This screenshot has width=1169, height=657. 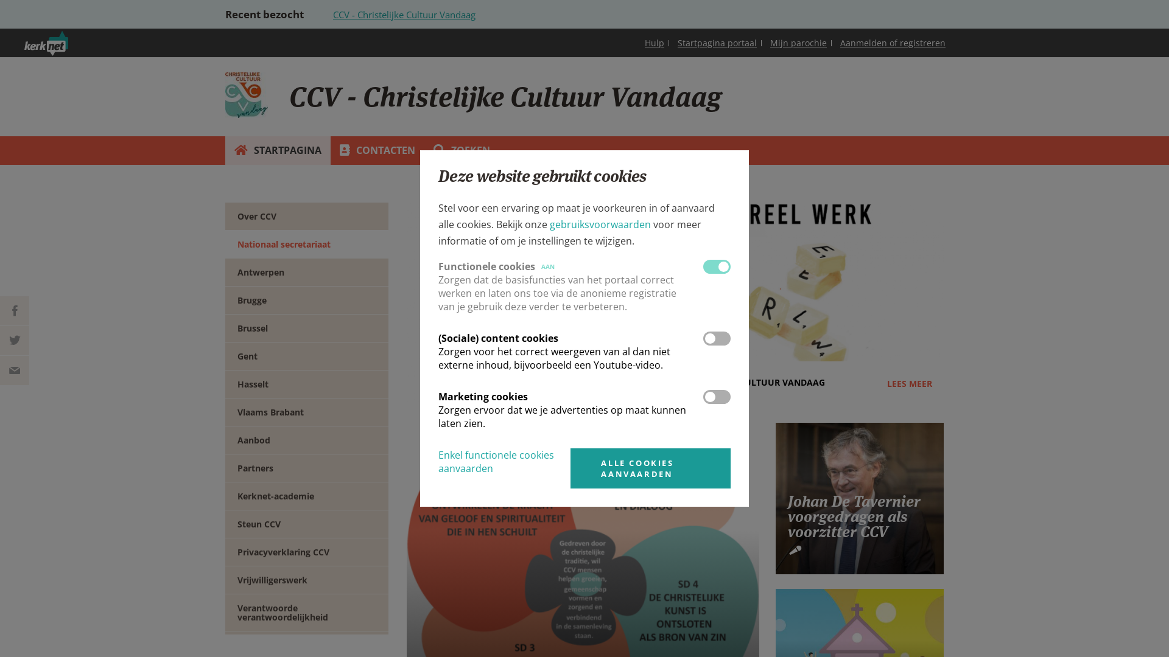 What do you see at coordinates (893, 43) in the screenshot?
I see `Aanmelden of registreren` at bounding box center [893, 43].